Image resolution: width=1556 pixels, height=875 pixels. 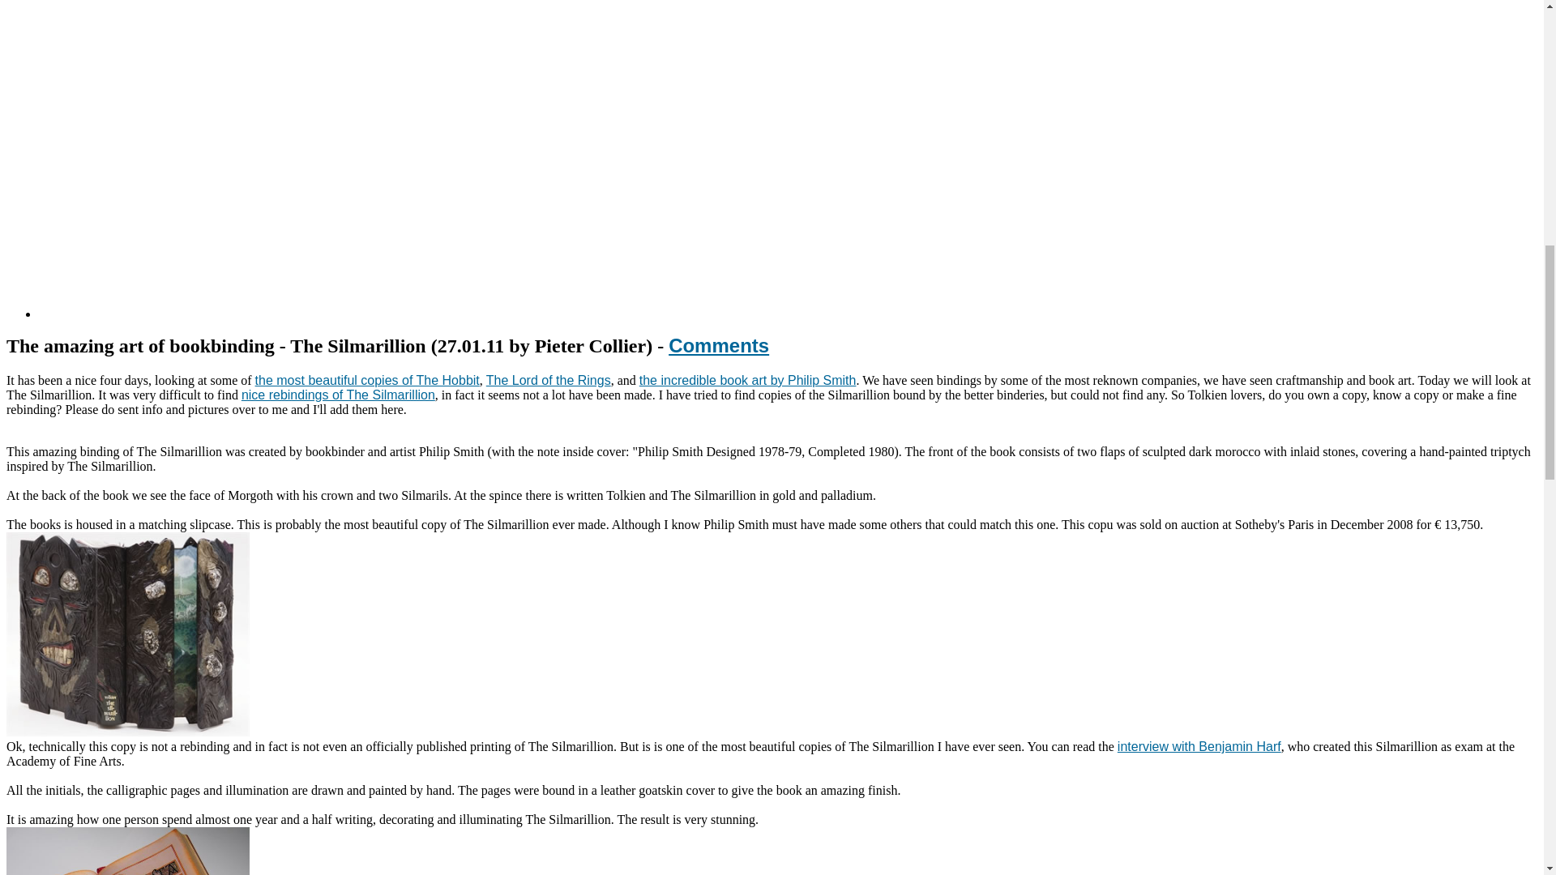 What do you see at coordinates (748, 381) in the screenshot?
I see `the incredible book art by Philip Smith` at bounding box center [748, 381].